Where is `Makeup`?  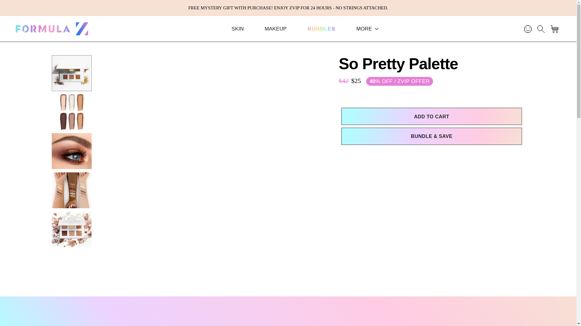
Makeup is located at coordinates (275, 29).